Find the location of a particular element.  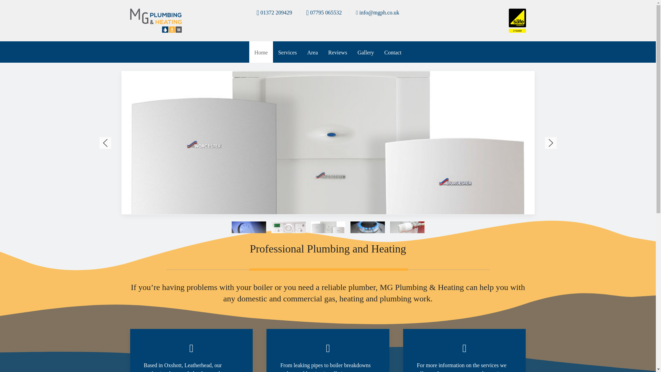

Area is located at coordinates (313, 52).